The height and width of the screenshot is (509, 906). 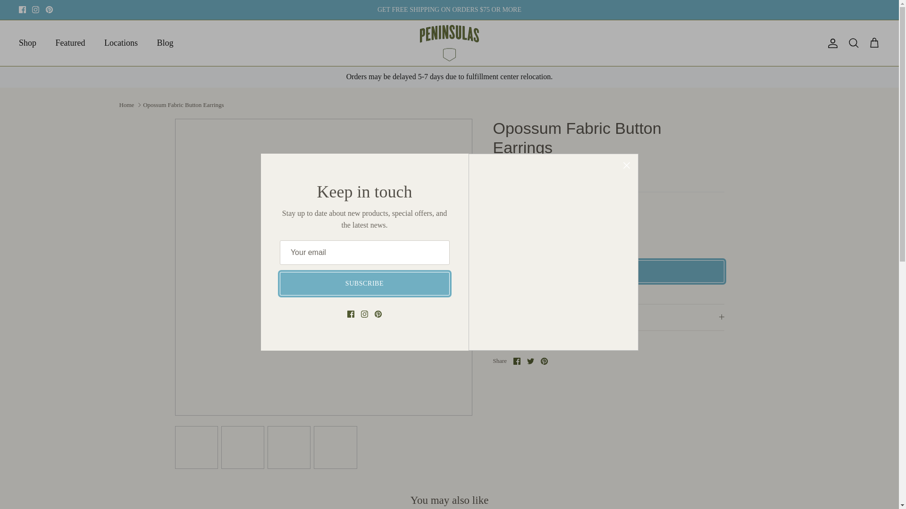 I want to click on Blog, so click(x=165, y=43).